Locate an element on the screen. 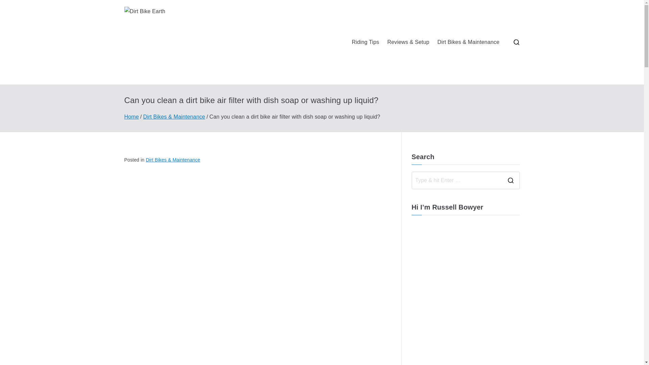  Home is located at coordinates (131, 117).